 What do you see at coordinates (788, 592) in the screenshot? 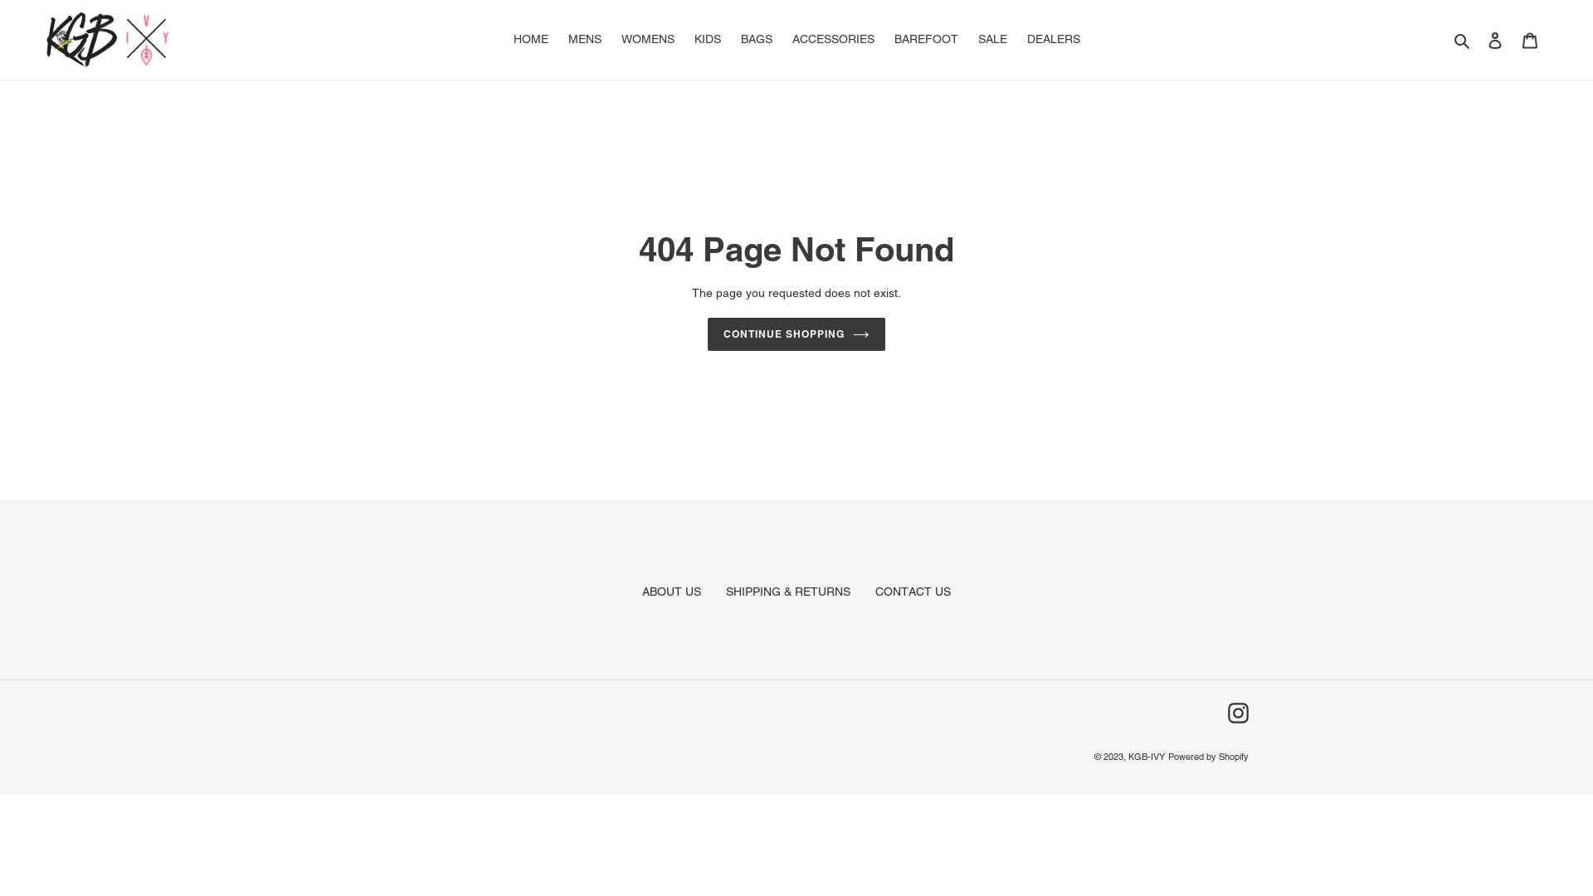
I see `SHIPPING & RETURNS` at bounding box center [788, 592].